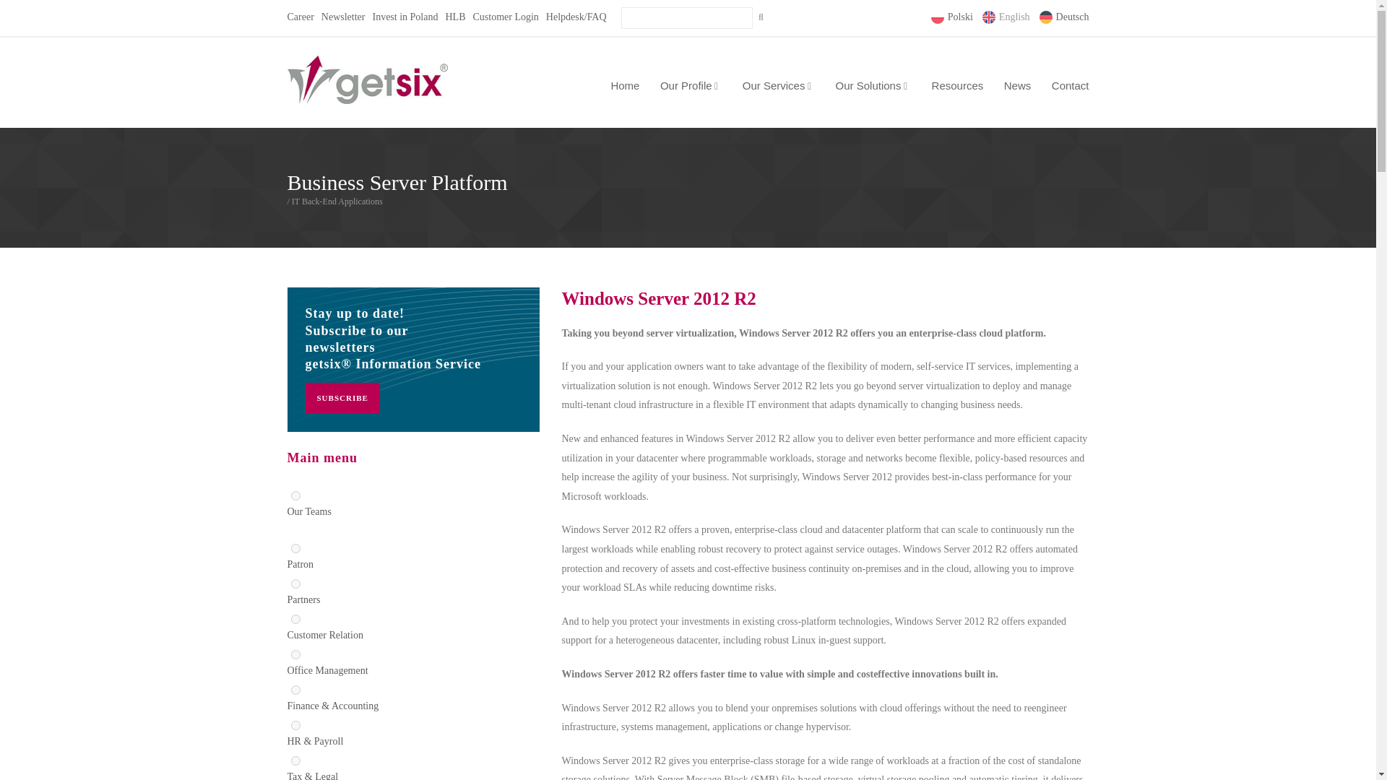  Describe the element at coordinates (295, 495) in the screenshot. I see `on` at that location.